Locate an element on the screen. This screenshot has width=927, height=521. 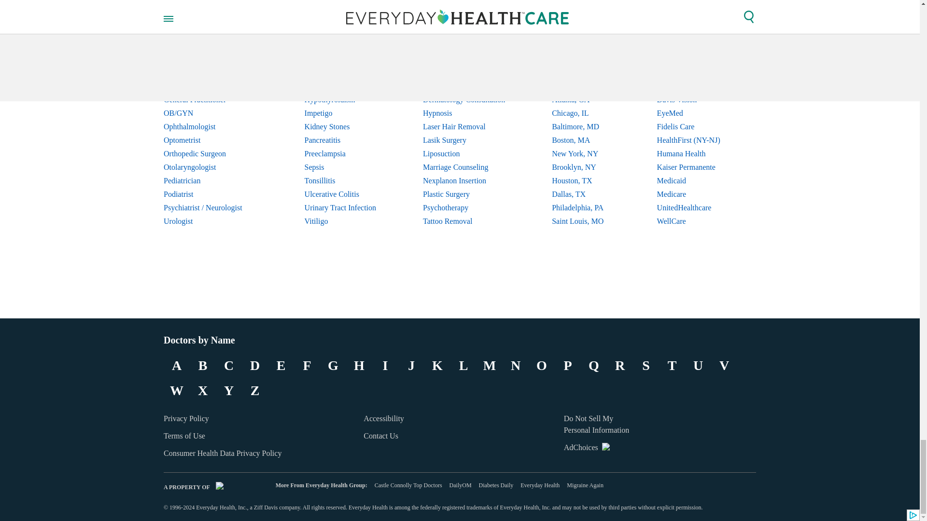
Urologist is located at coordinates (211, 221).